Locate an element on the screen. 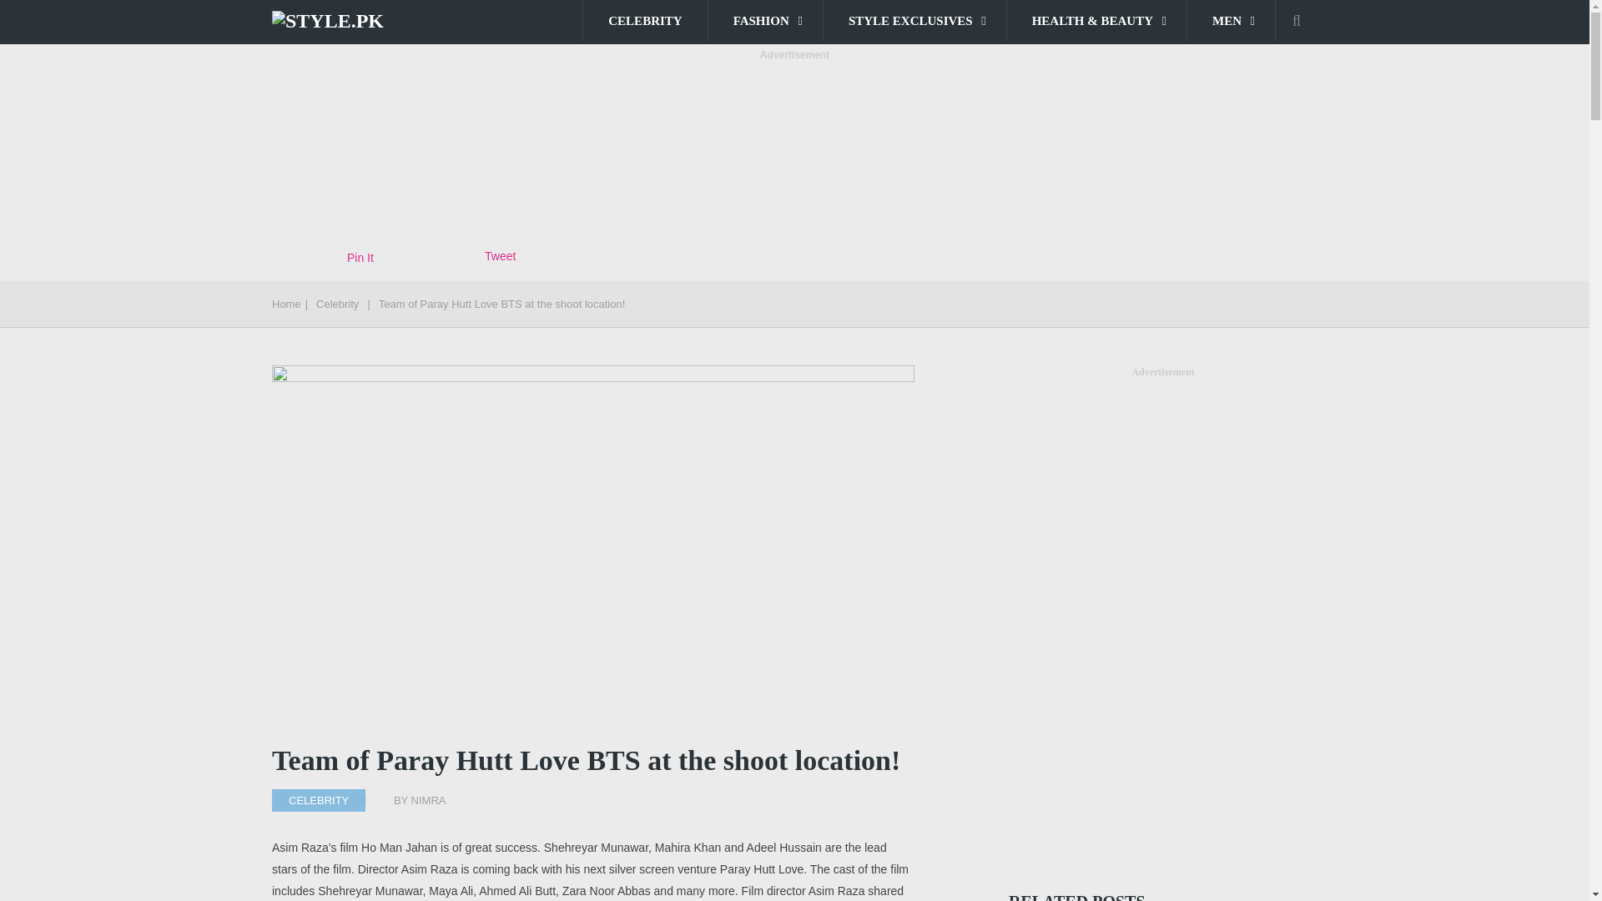  STYLE EXCLUSIVES is located at coordinates (914, 20).